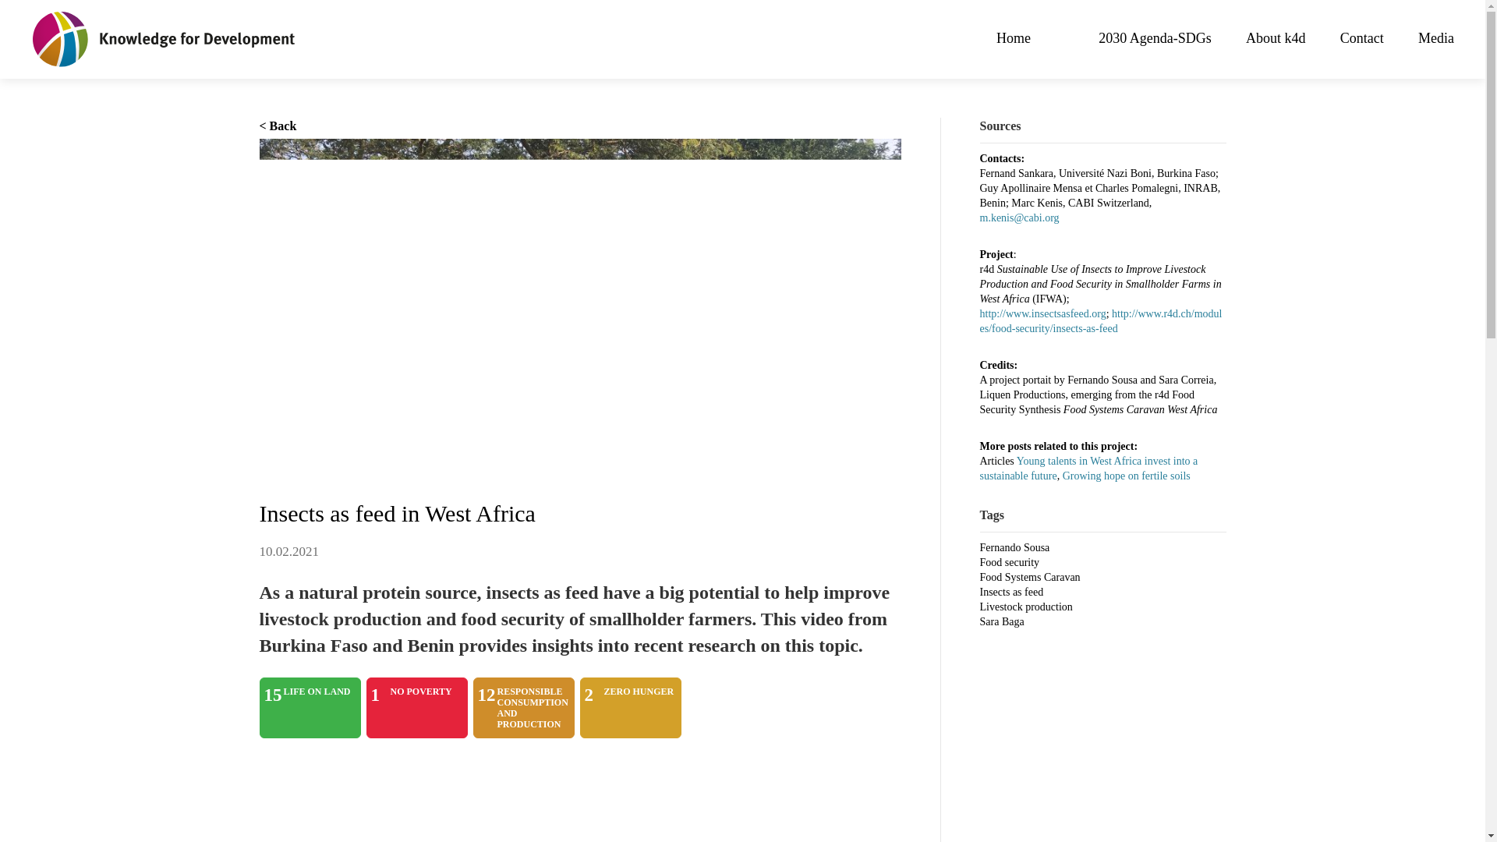  Describe the element at coordinates (1276, 40) in the screenshot. I see `About k4d` at that location.